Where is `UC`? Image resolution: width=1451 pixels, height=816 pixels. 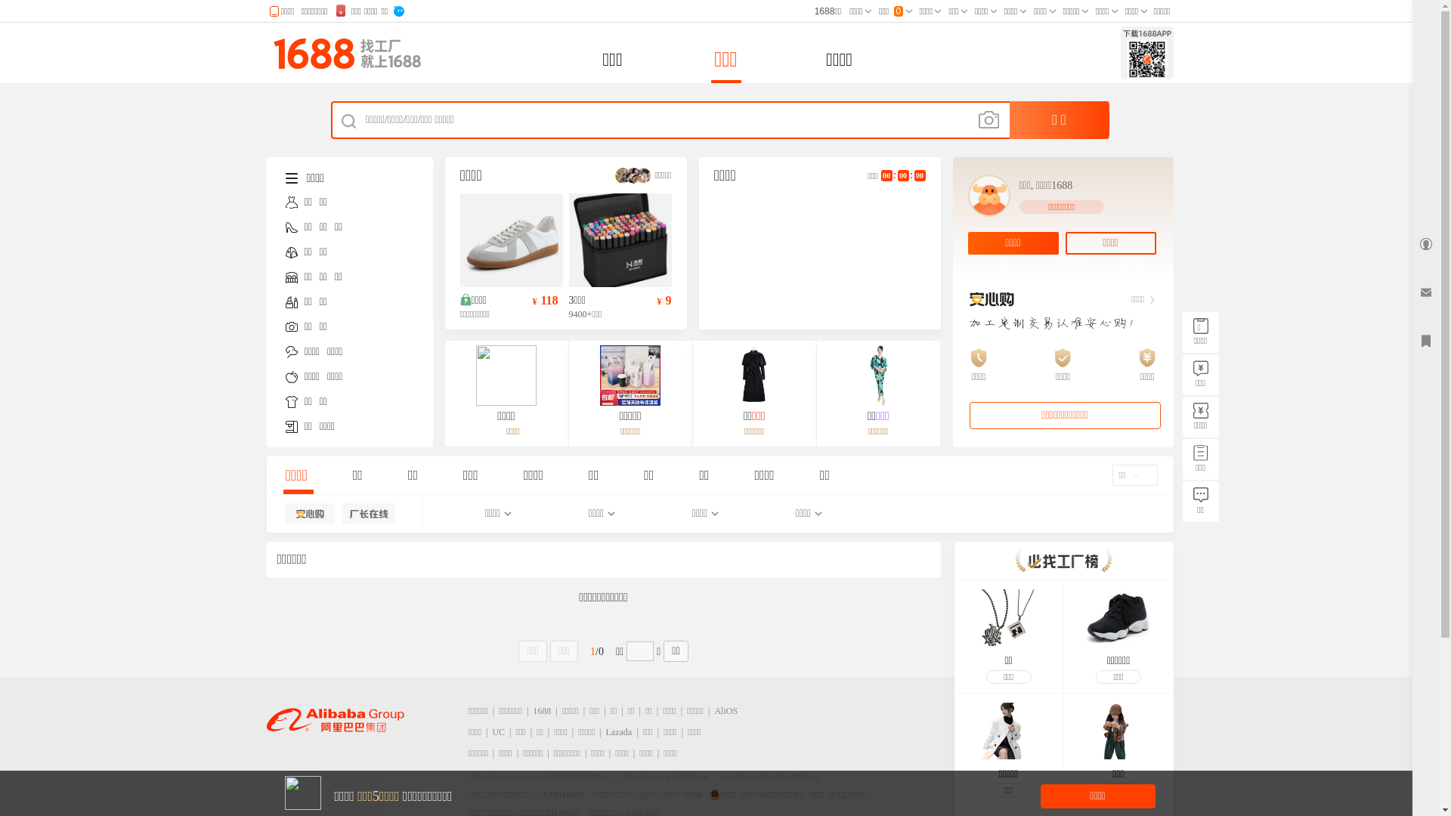
UC is located at coordinates (499, 732).